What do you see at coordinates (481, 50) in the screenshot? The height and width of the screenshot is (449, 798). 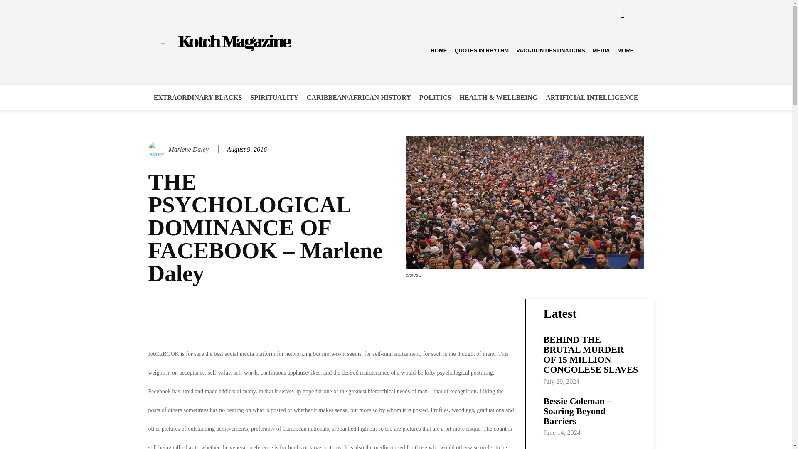 I see `QUOTES IN RHYTHM` at bounding box center [481, 50].